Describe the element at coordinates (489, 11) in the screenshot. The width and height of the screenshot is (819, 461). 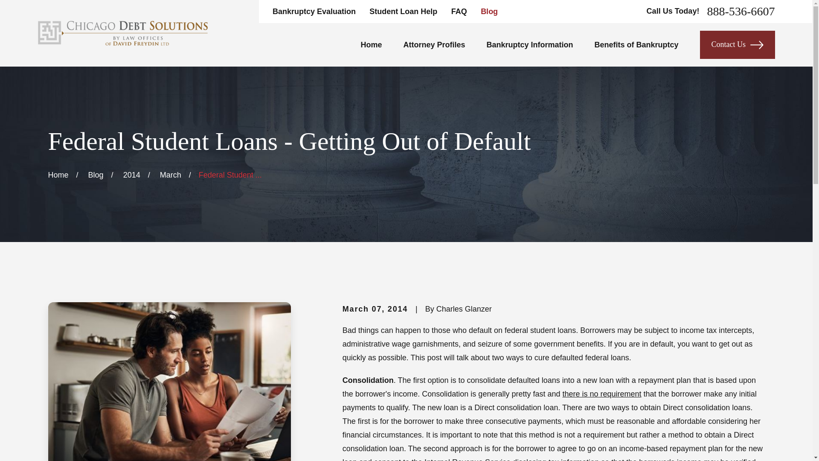
I see `Blog` at that location.